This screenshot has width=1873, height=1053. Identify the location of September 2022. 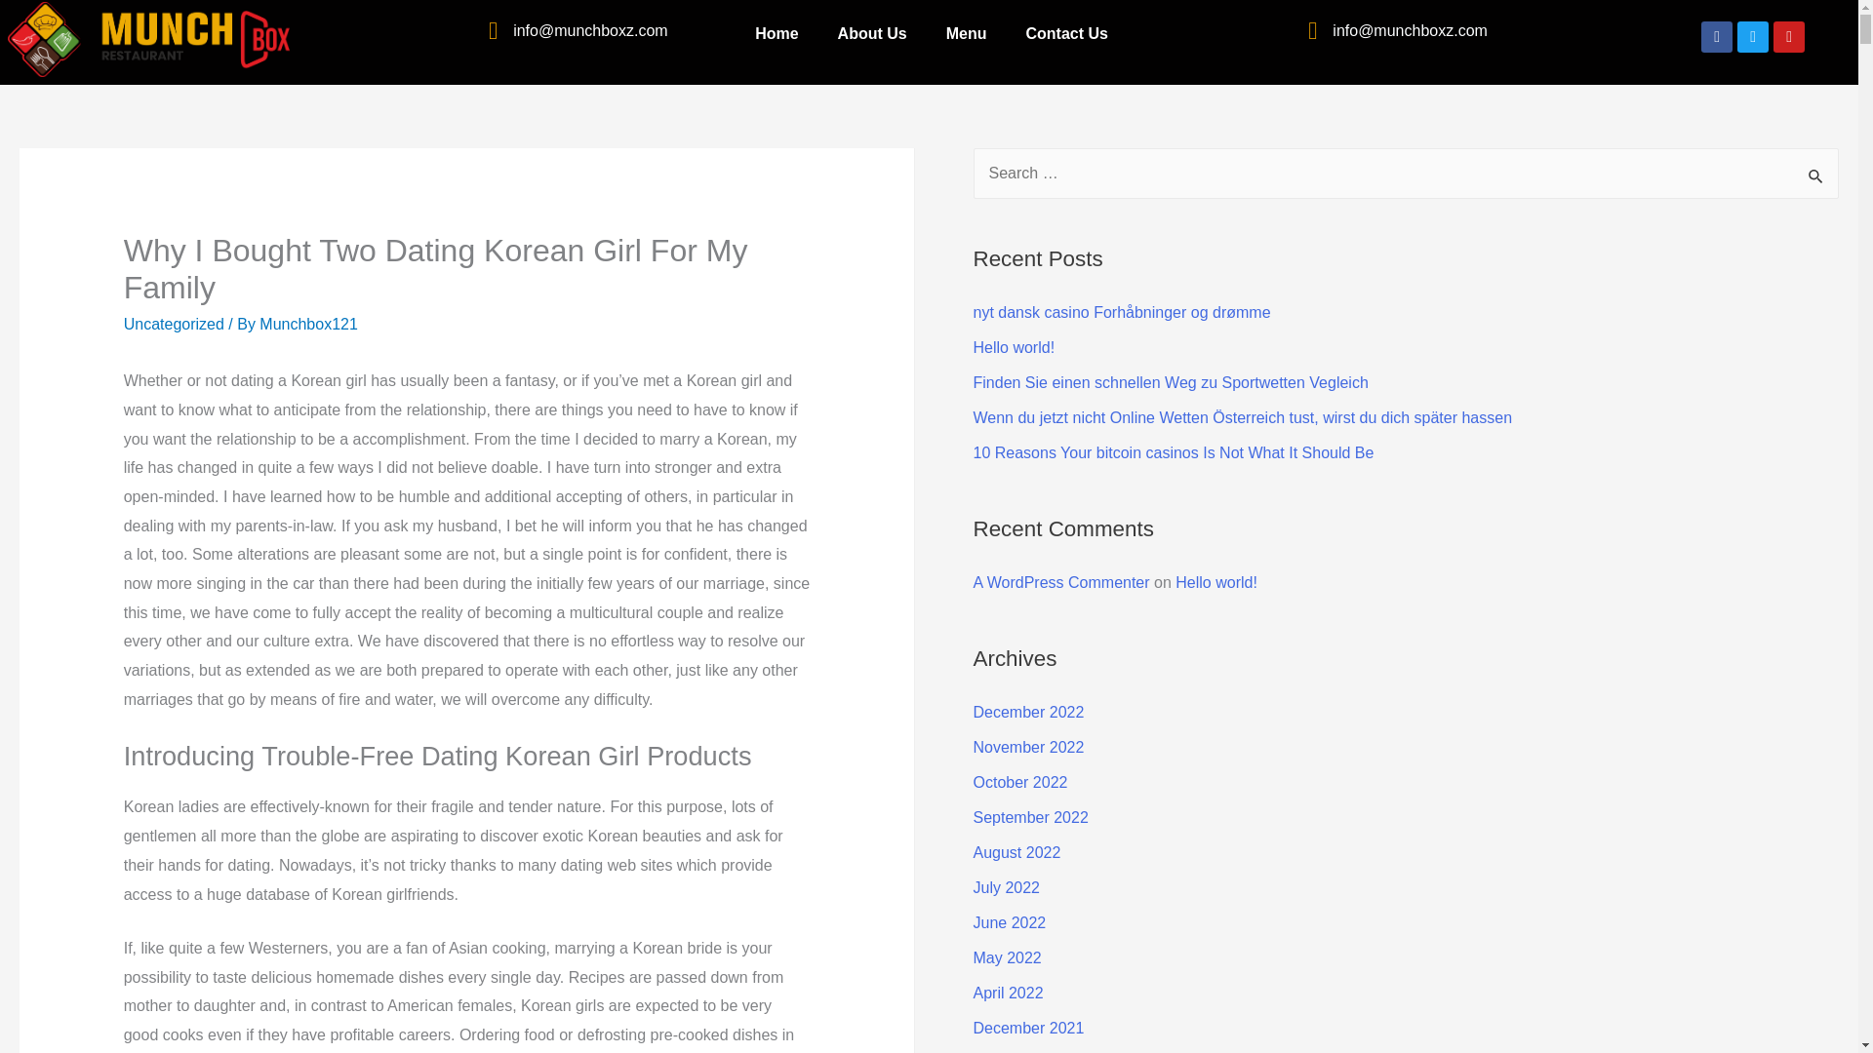
(1030, 817).